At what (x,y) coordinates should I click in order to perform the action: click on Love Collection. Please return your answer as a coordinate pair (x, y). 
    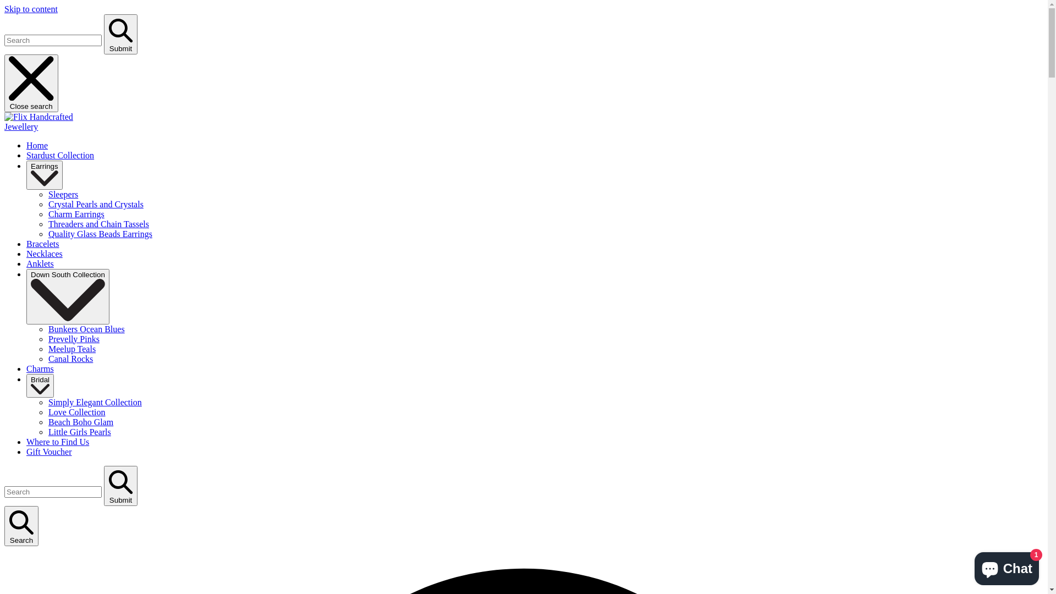
    Looking at the image, I should click on (77, 413).